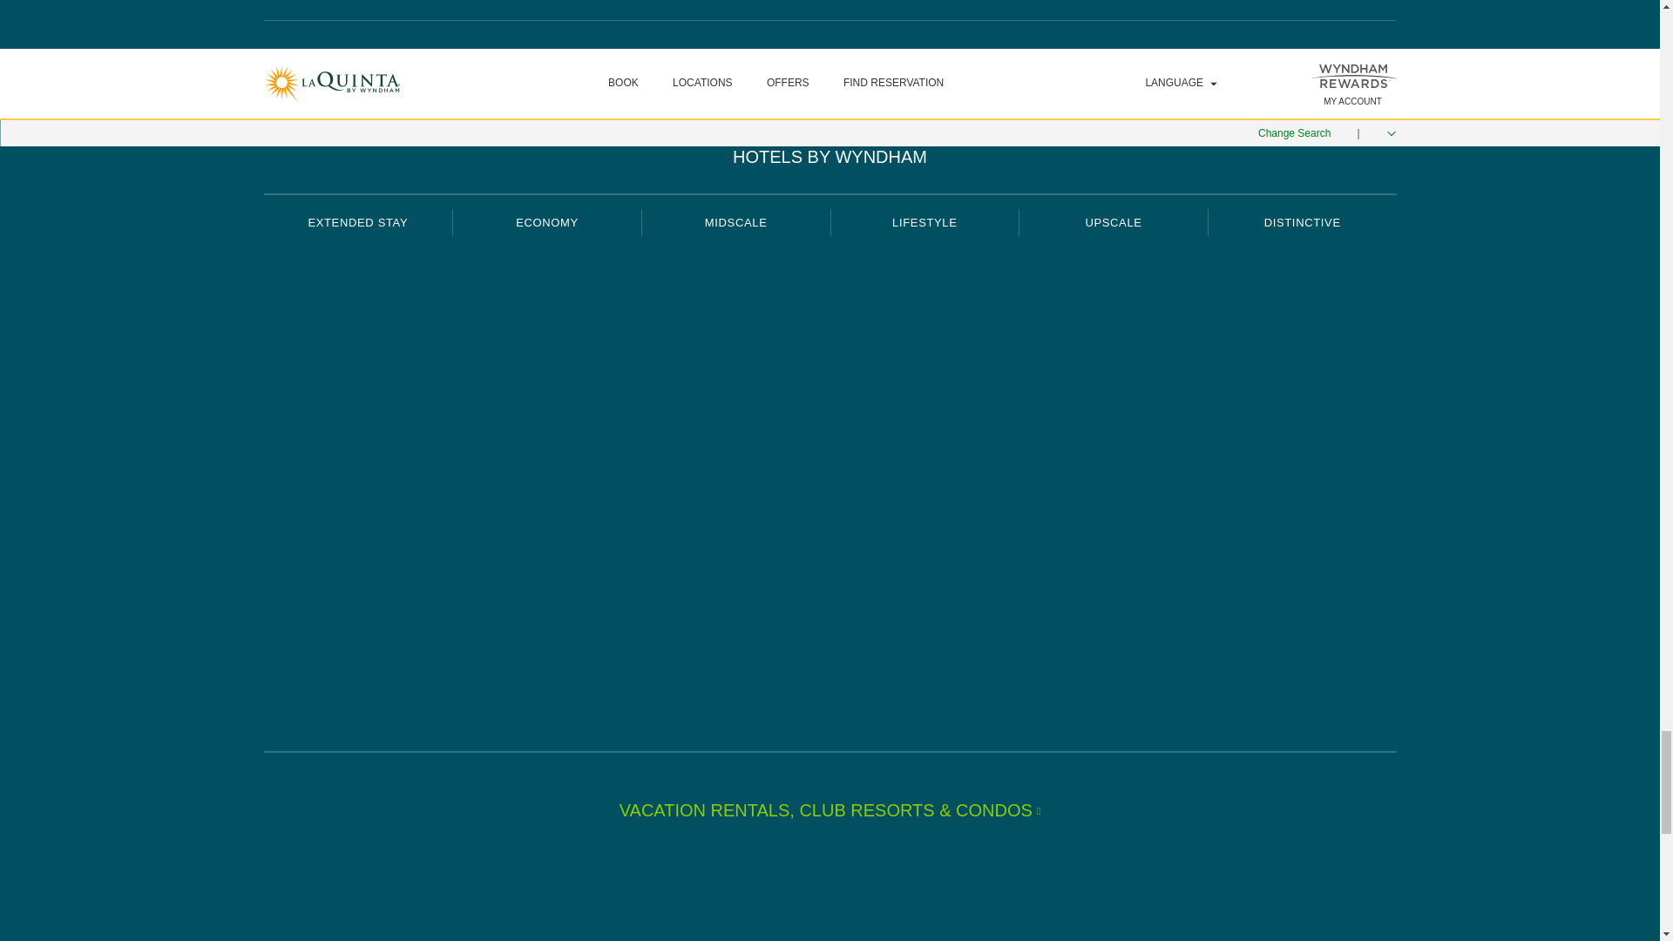 The image size is (1673, 941). What do you see at coordinates (924, 347) in the screenshot?
I see `Esplendor by Wyndham` at bounding box center [924, 347].